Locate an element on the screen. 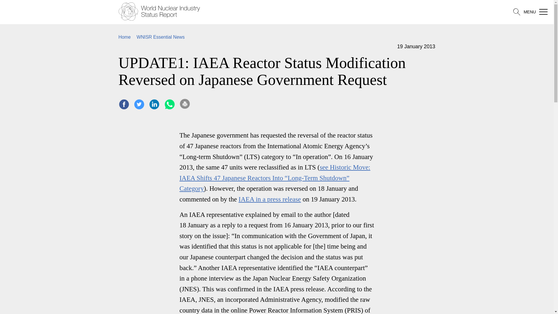 The height and width of the screenshot is (314, 558). LinkedIn is located at coordinates (154, 104).